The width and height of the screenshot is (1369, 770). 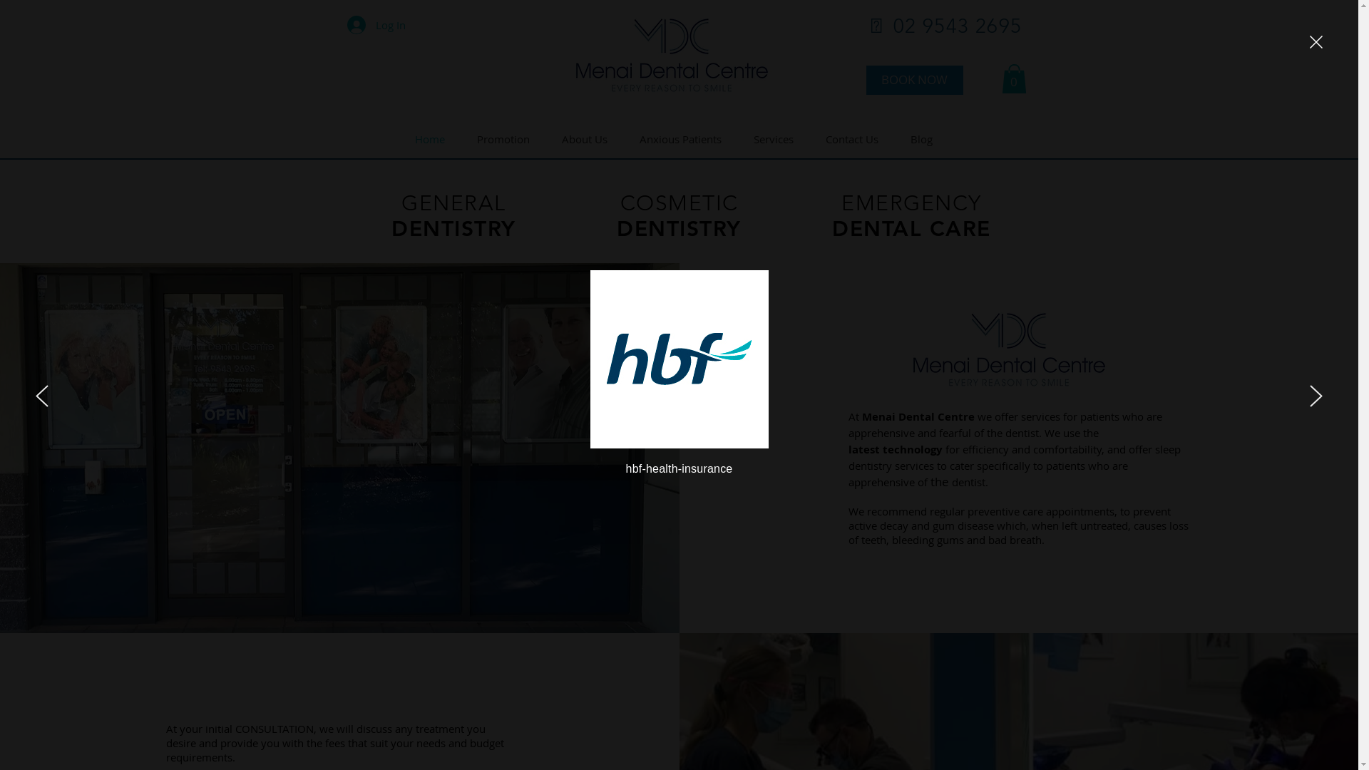 I want to click on Blog, so click(x=927, y=138).